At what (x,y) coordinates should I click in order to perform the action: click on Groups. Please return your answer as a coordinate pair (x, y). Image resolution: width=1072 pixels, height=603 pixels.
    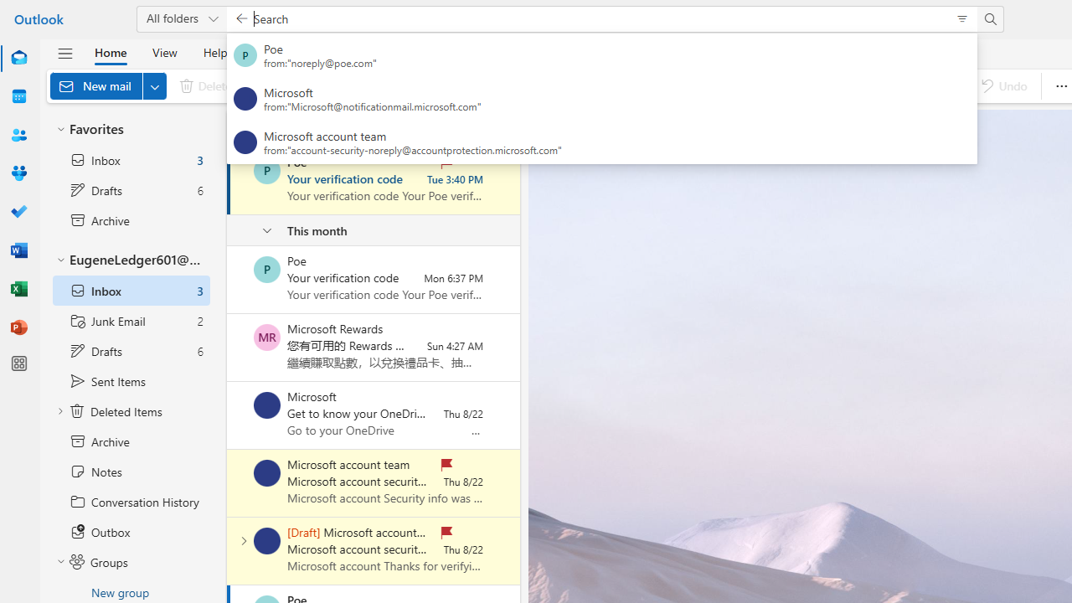
    Looking at the image, I should click on (18, 174).